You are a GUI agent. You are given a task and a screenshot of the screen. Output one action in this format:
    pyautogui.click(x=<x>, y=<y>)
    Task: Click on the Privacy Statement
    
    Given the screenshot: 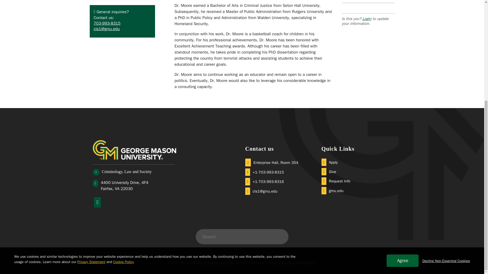 What is the action you would take?
    pyautogui.click(x=91, y=105)
    